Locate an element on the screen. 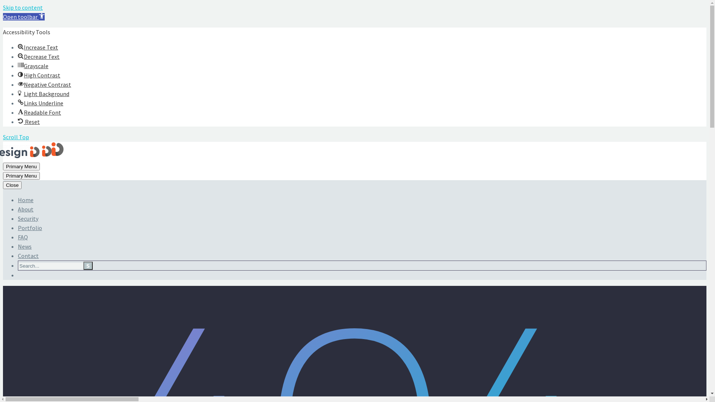 The width and height of the screenshot is (715, 402). Home is located at coordinates (26, 200).